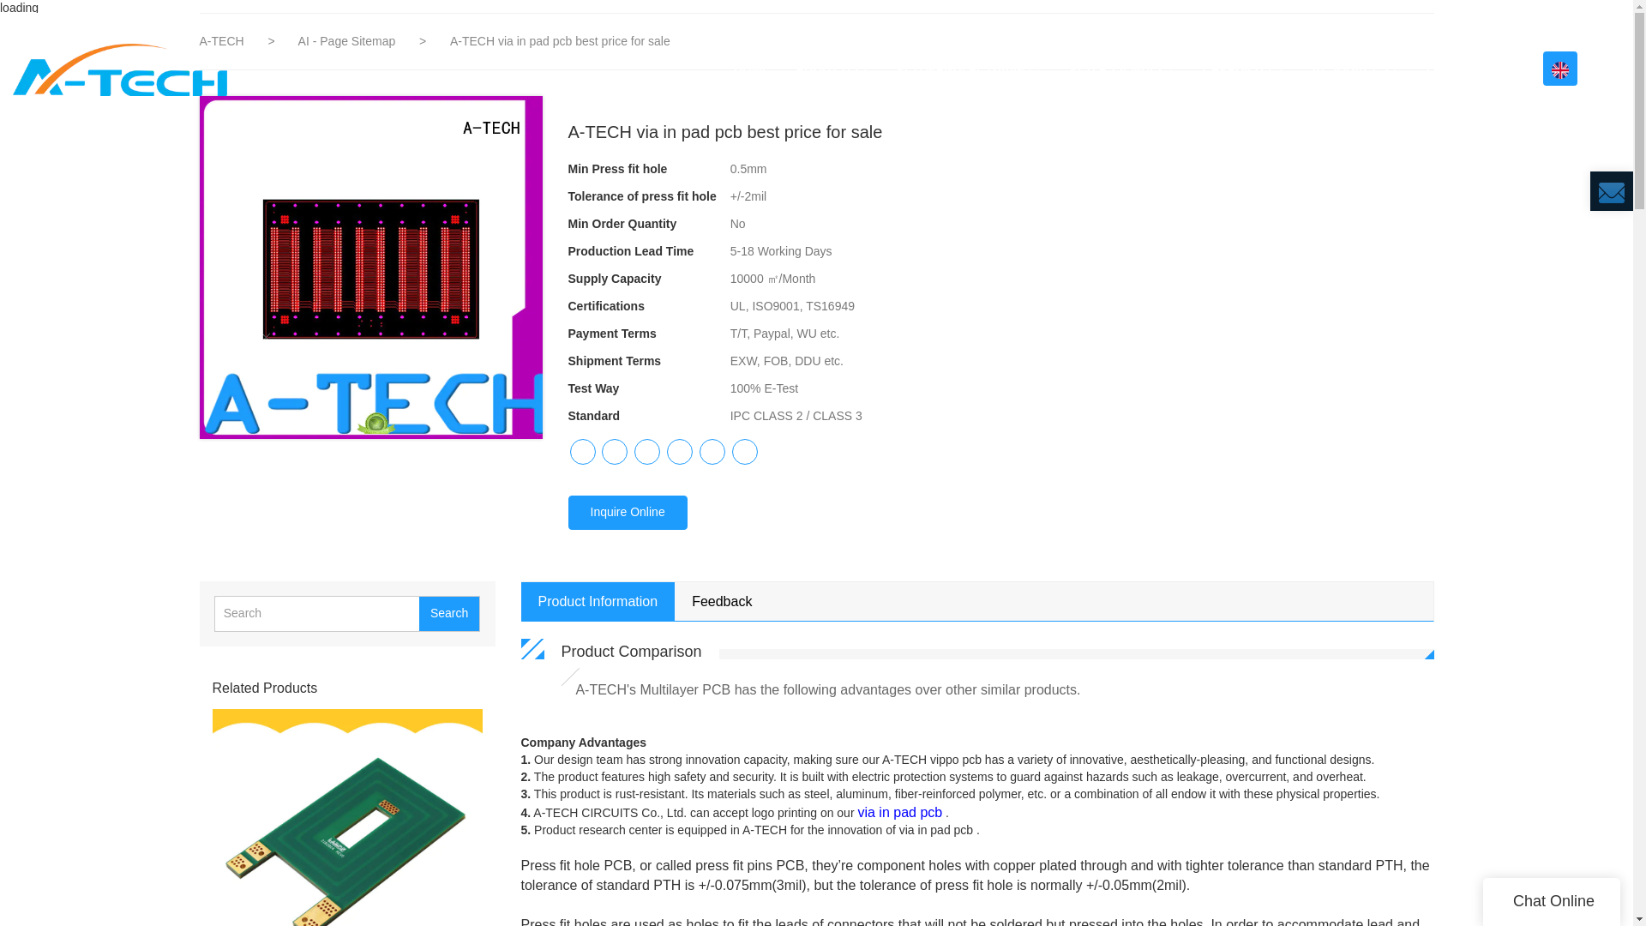 The height and width of the screenshot is (926, 1646). Describe the element at coordinates (1122, 69) in the screenshot. I see `PCB ASSEMBLY` at that location.